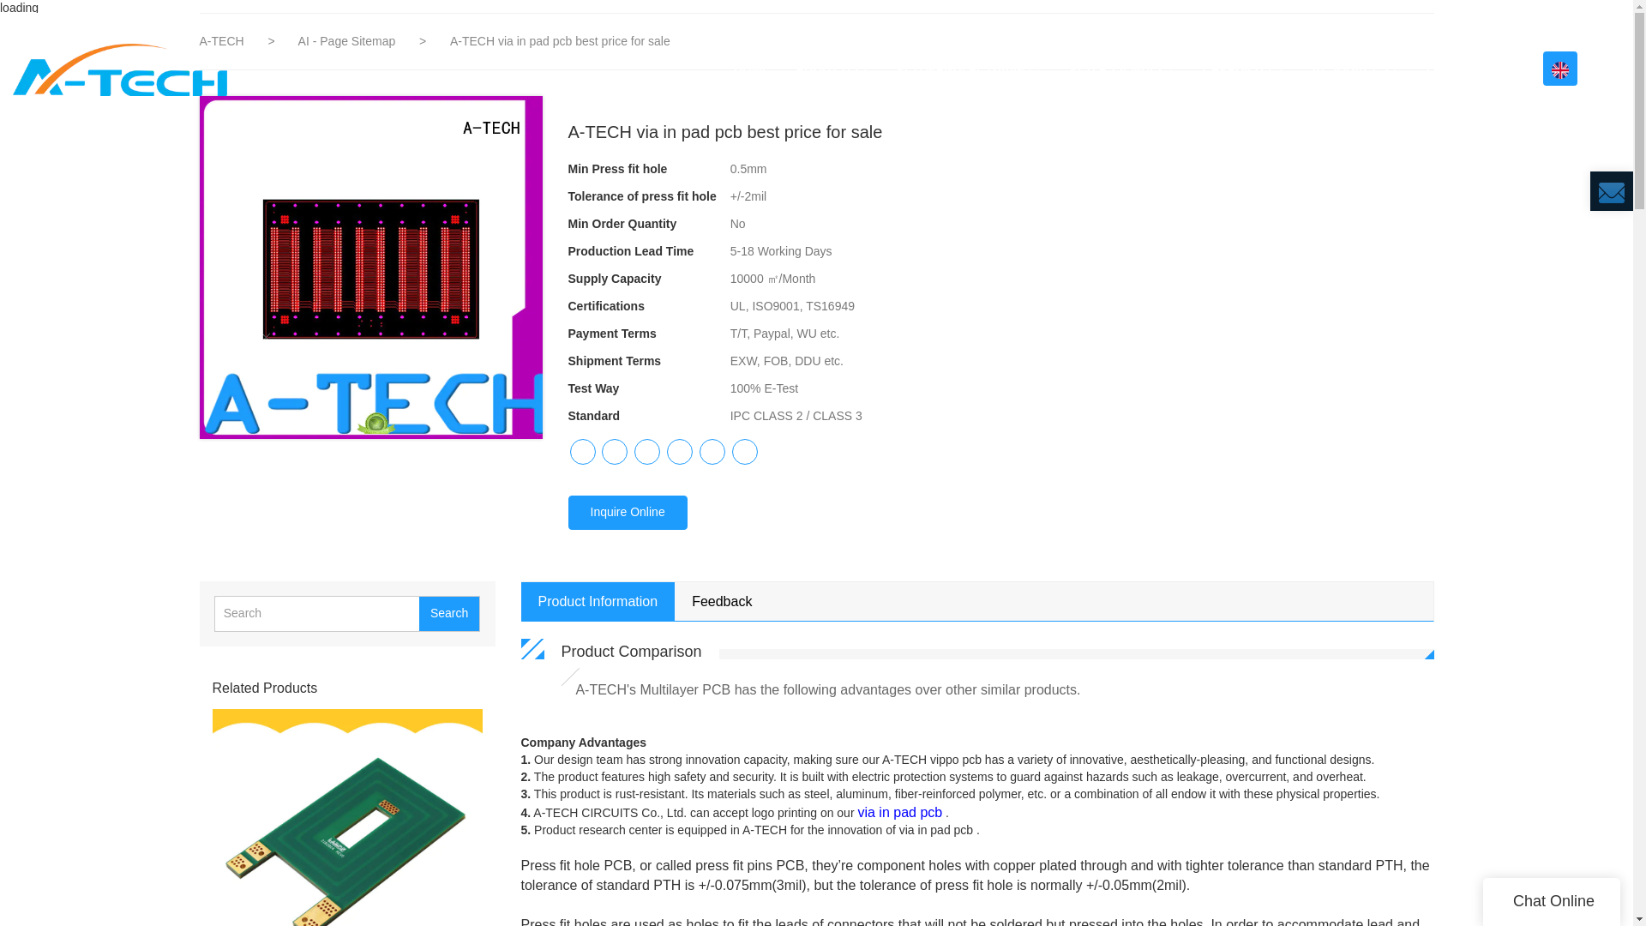 The height and width of the screenshot is (926, 1646). Describe the element at coordinates (1122, 69) in the screenshot. I see `PCB ASSEMBLY` at that location.